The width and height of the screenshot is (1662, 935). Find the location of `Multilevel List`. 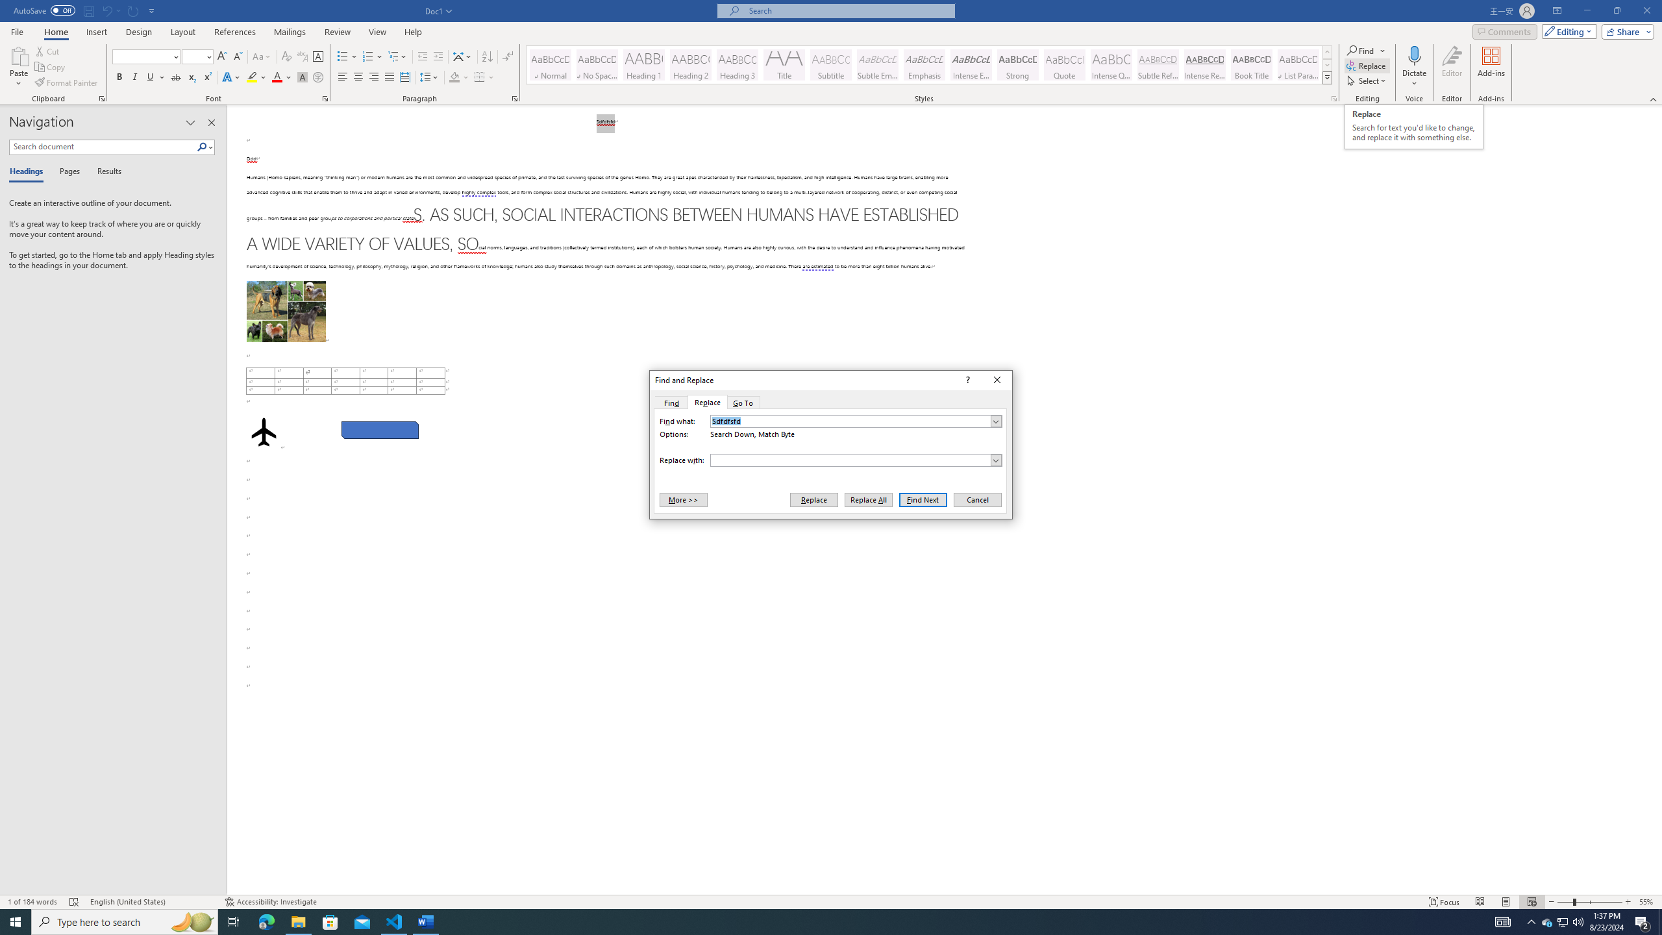

Multilevel List is located at coordinates (397, 57).